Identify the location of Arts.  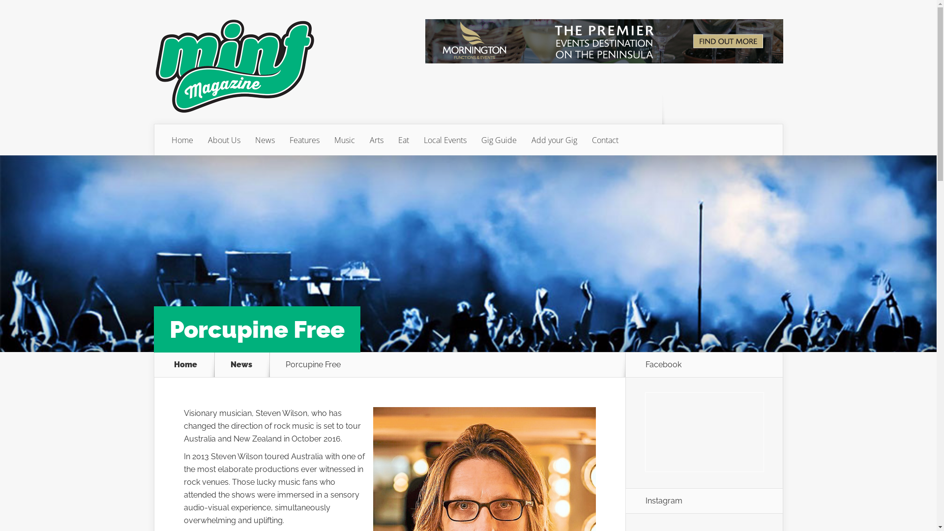
(376, 140).